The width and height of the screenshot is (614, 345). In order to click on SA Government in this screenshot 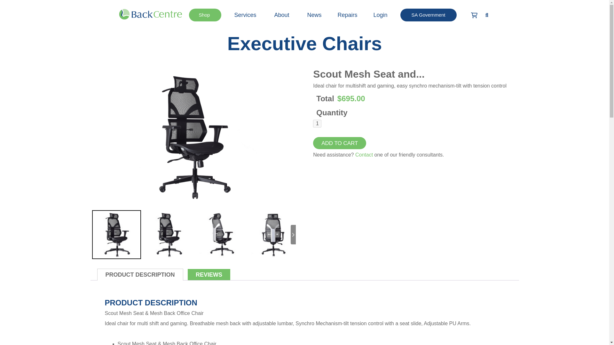, I will do `click(429, 15)`.